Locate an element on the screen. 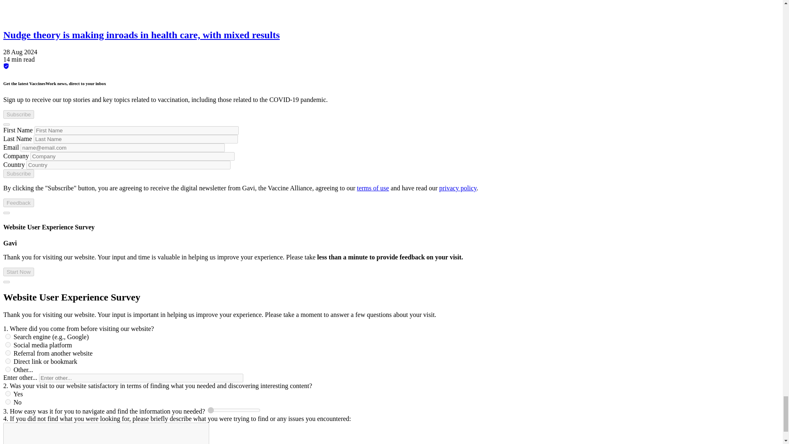 This screenshot has height=444, width=789. Referral from another website is located at coordinates (8, 353).